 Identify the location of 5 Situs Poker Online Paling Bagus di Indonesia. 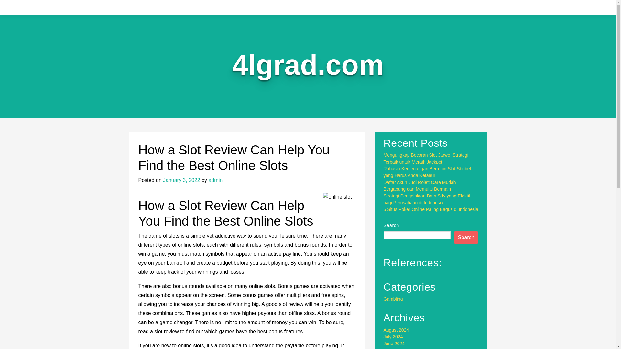
(431, 209).